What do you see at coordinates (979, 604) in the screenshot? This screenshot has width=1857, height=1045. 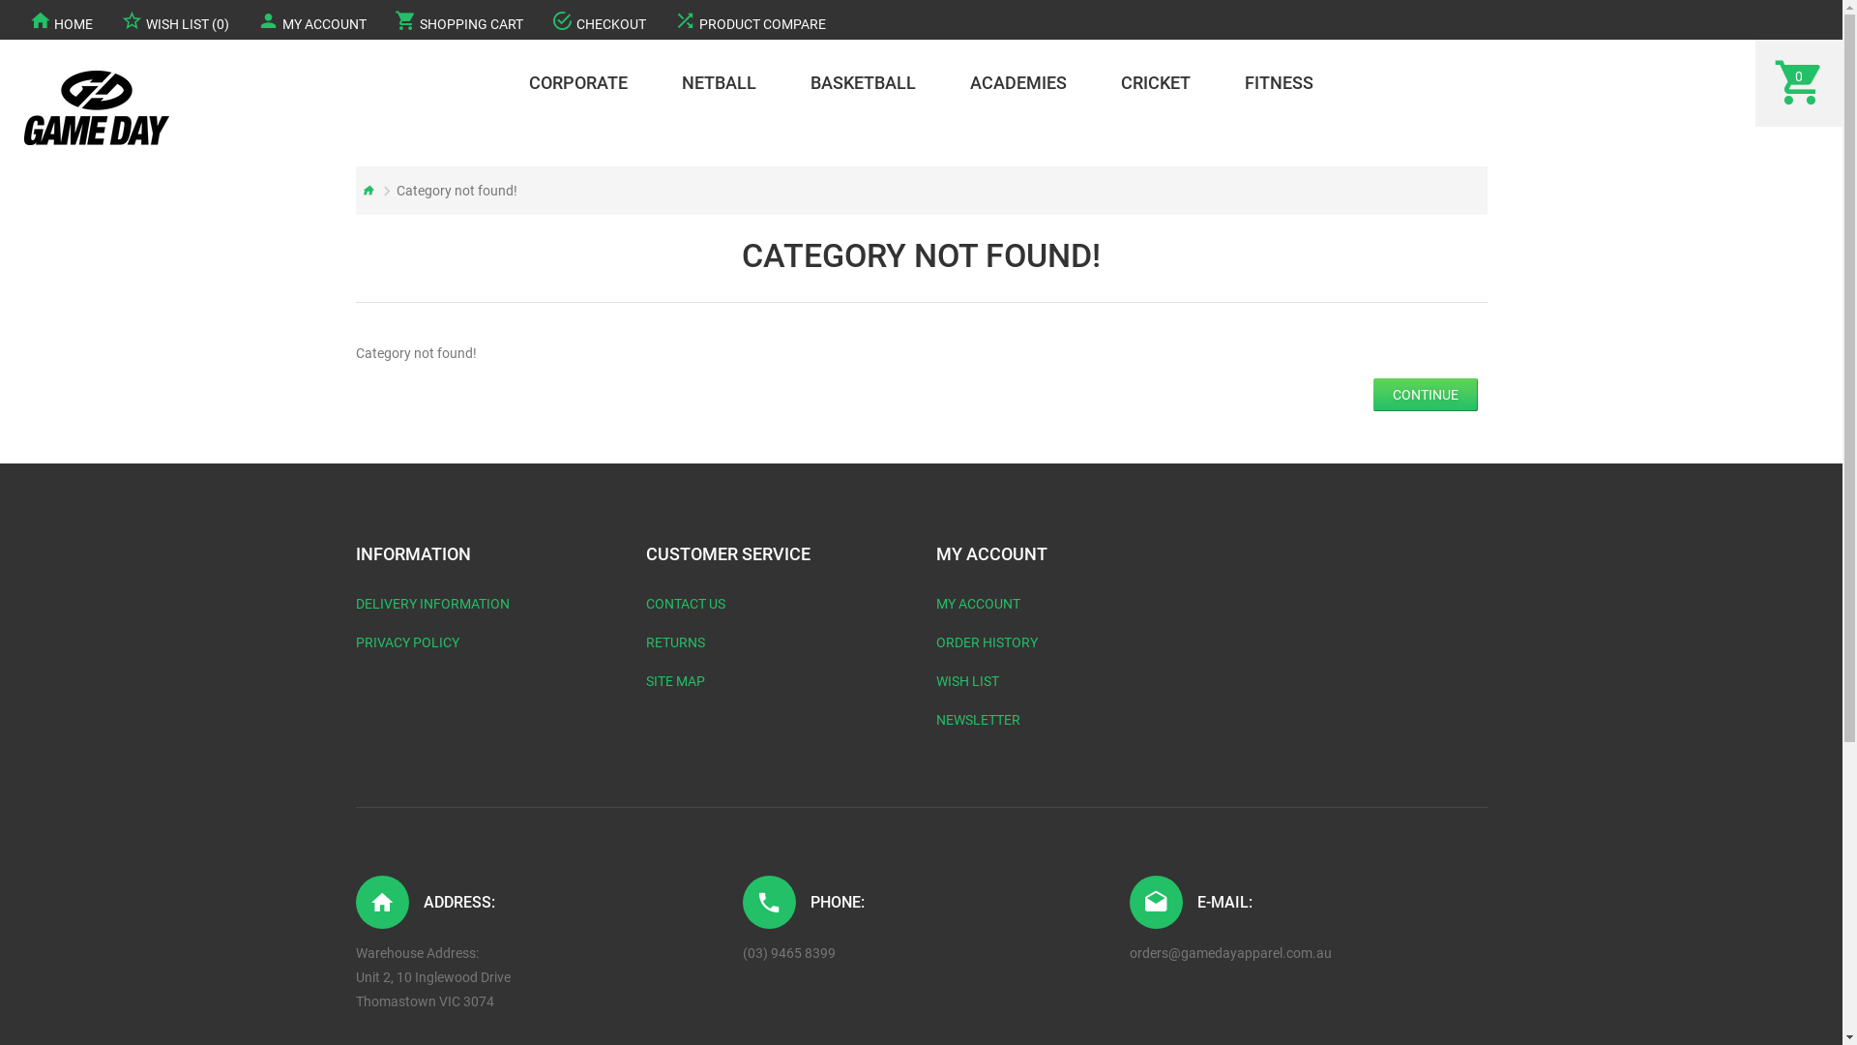 I see `MY ACCOUNT` at bounding box center [979, 604].